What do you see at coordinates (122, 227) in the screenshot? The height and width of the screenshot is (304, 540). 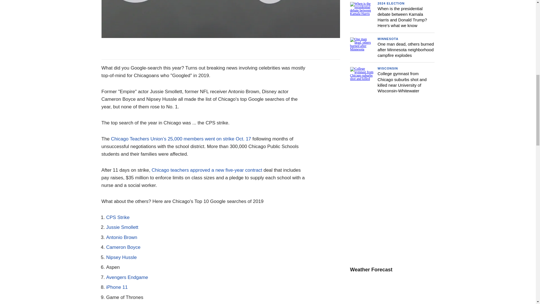 I see `Jussie Smollett` at bounding box center [122, 227].